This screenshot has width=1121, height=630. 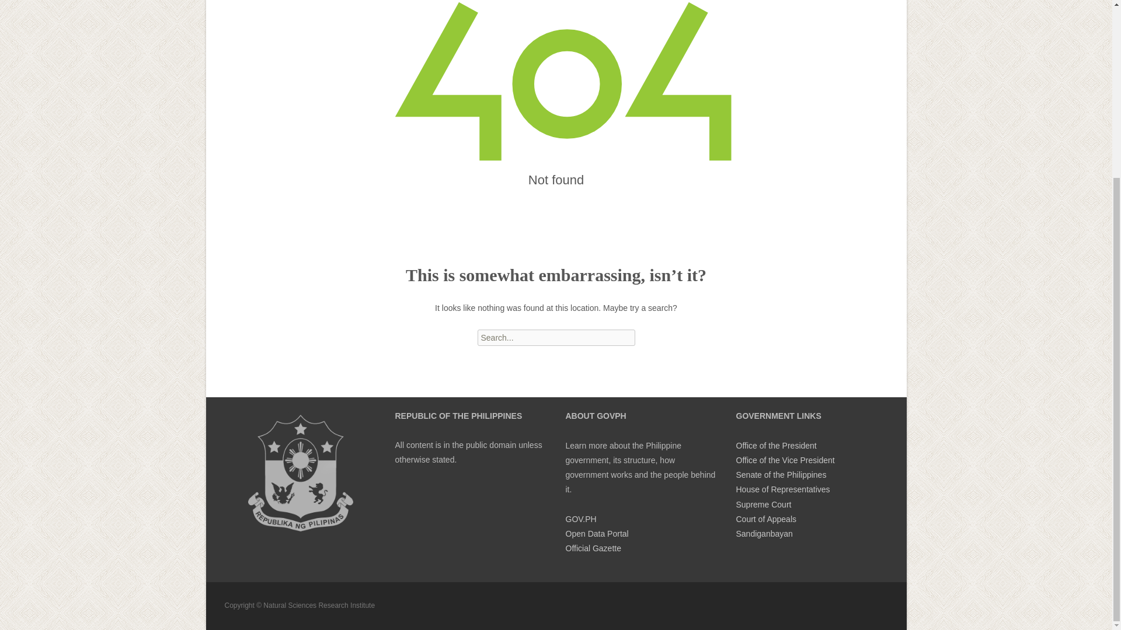 I want to click on Open Data Portal, so click(x=596, y=534).